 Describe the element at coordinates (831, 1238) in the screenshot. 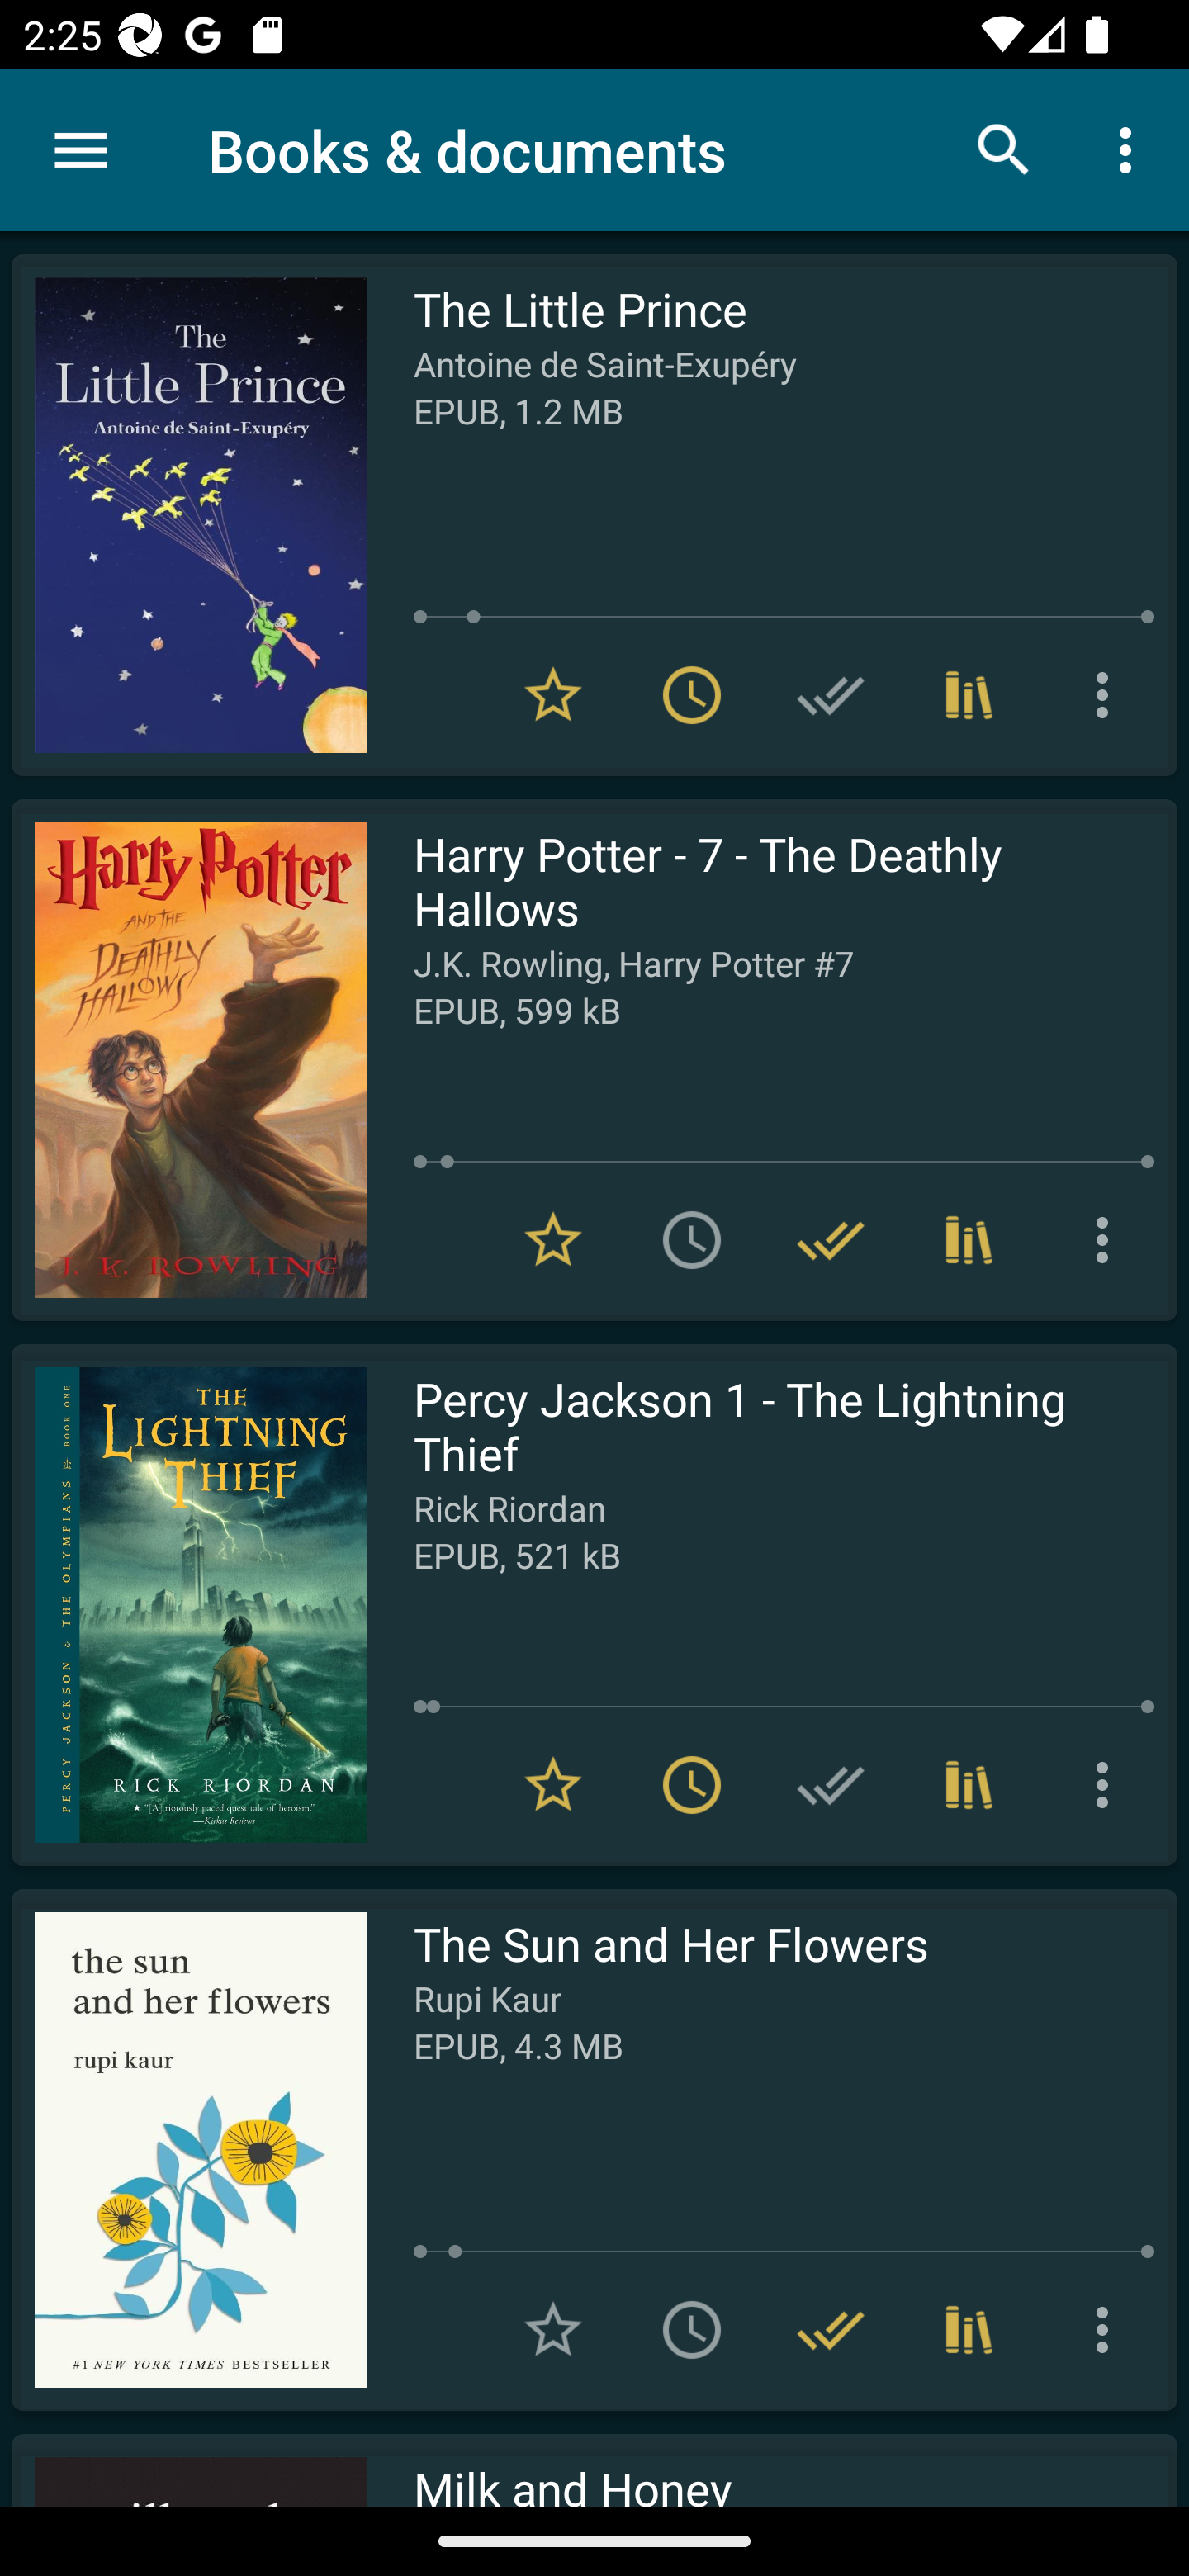

I see `Remove from Have read` at that location.